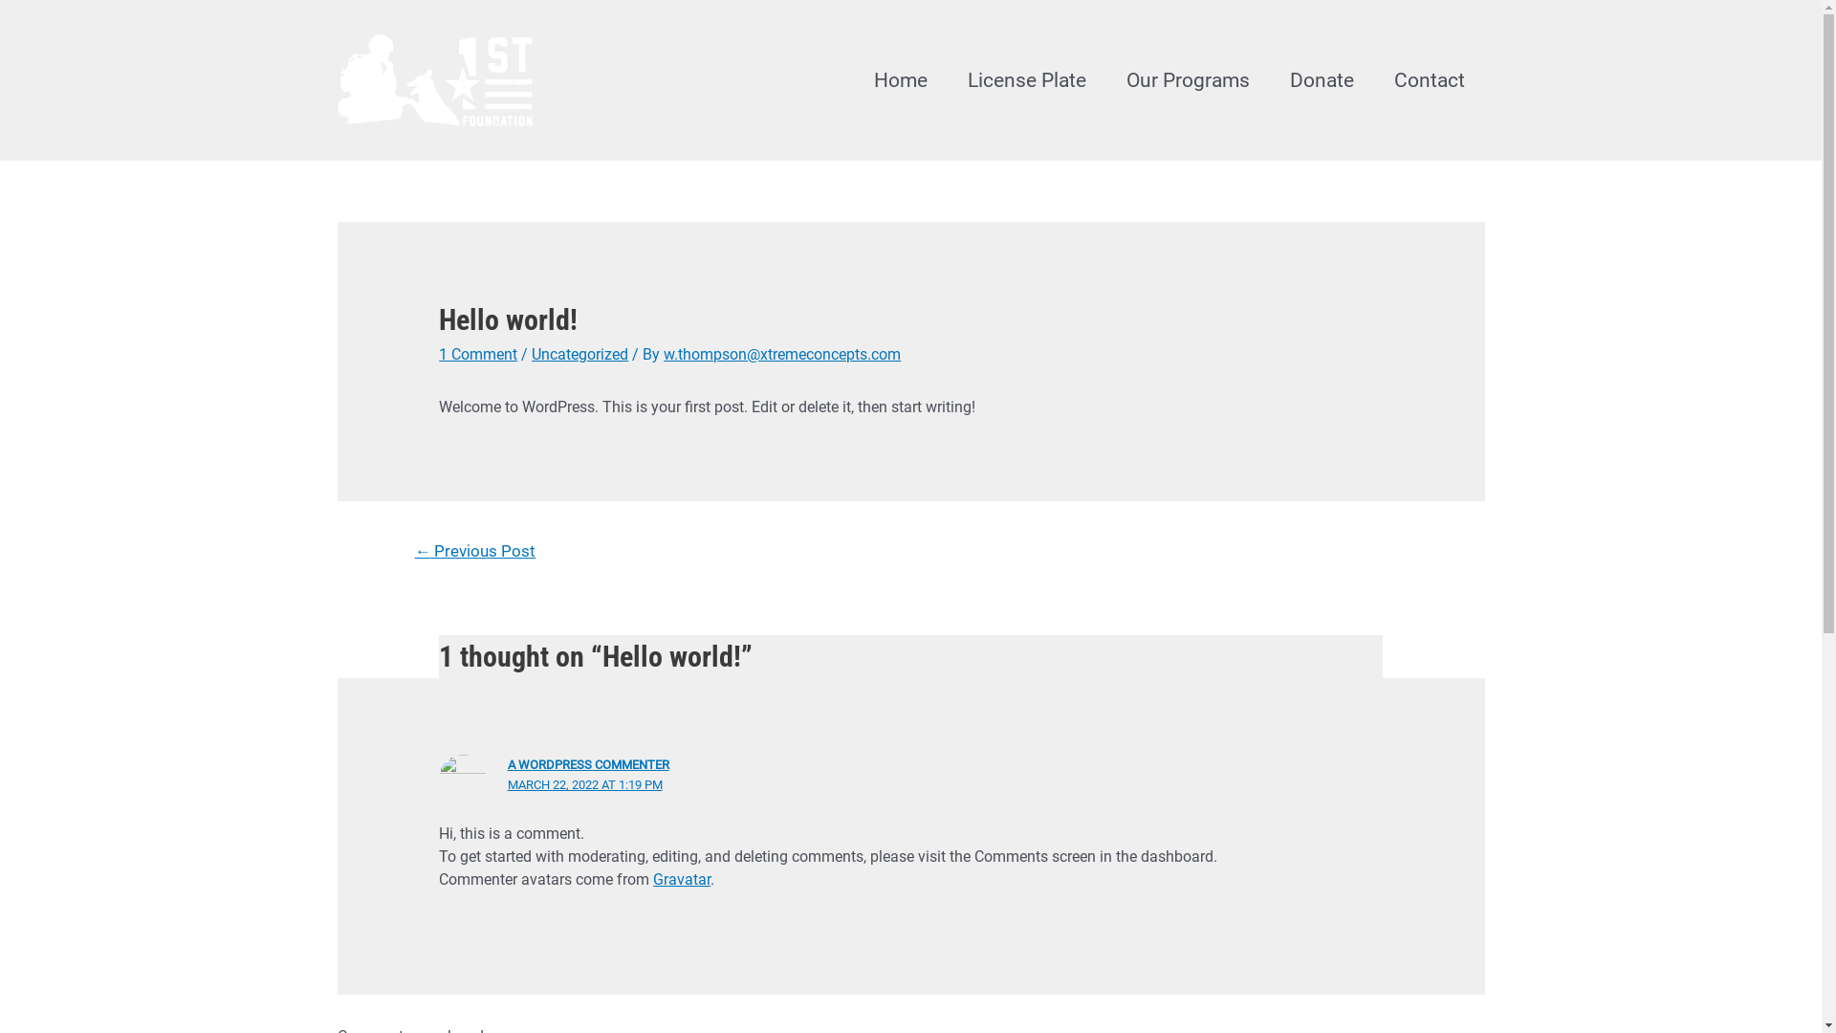 Image resolution: width=1836 pixels, height=1033 pixels. Describe the element at coordinates (1026, 80) in the screenshot. I see `License Plate` at that location.